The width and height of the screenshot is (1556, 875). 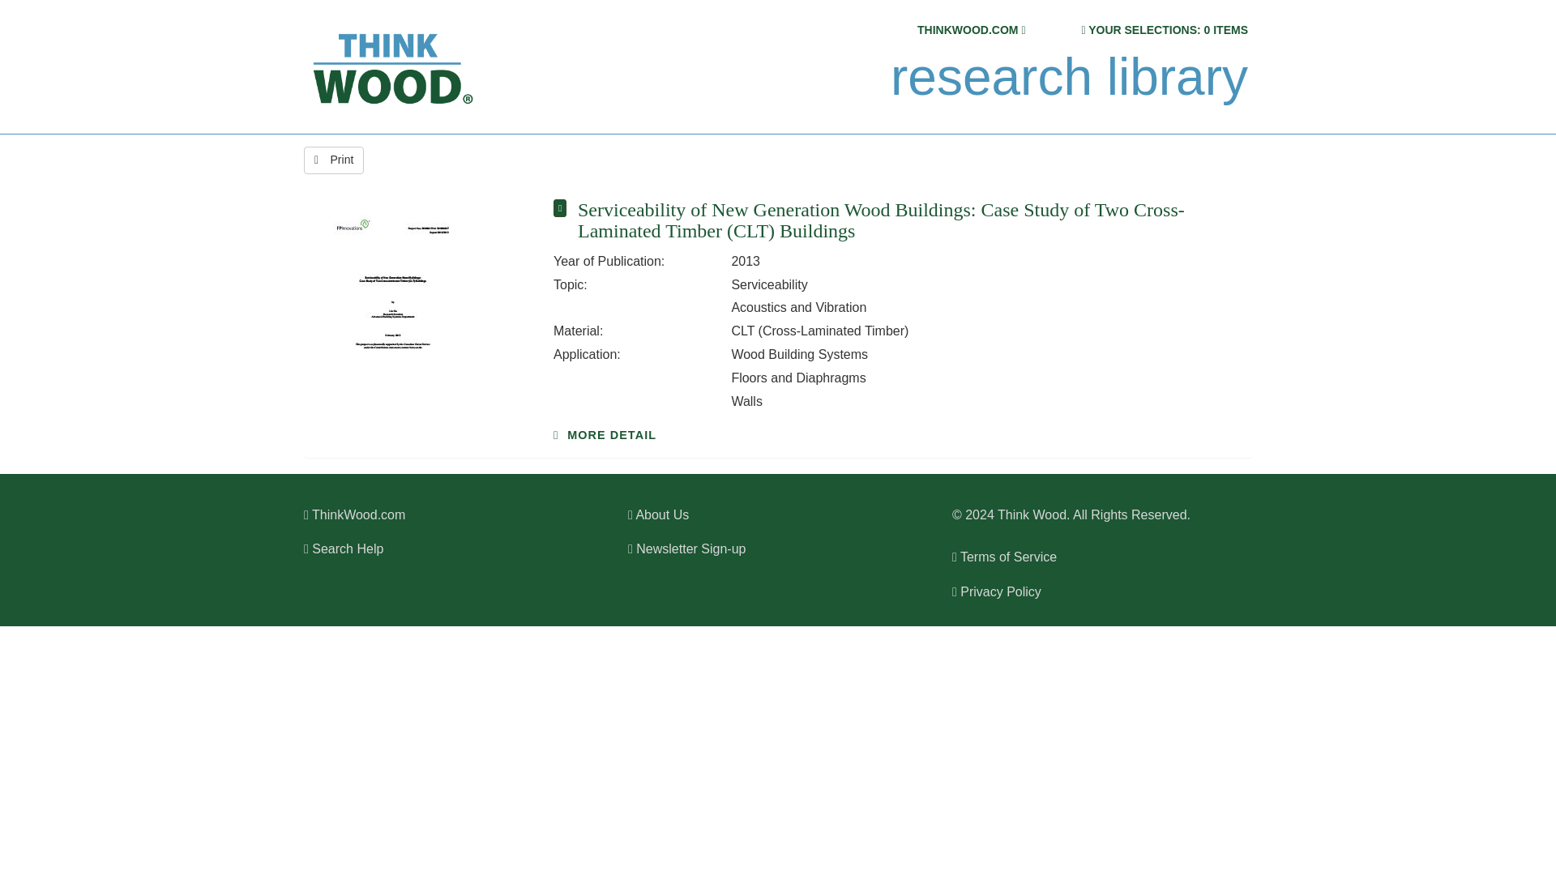 What do you see at coordinates (997, 591) in the screenshot?
I see ` Privacy Policy` at bounding box center [997, 591].